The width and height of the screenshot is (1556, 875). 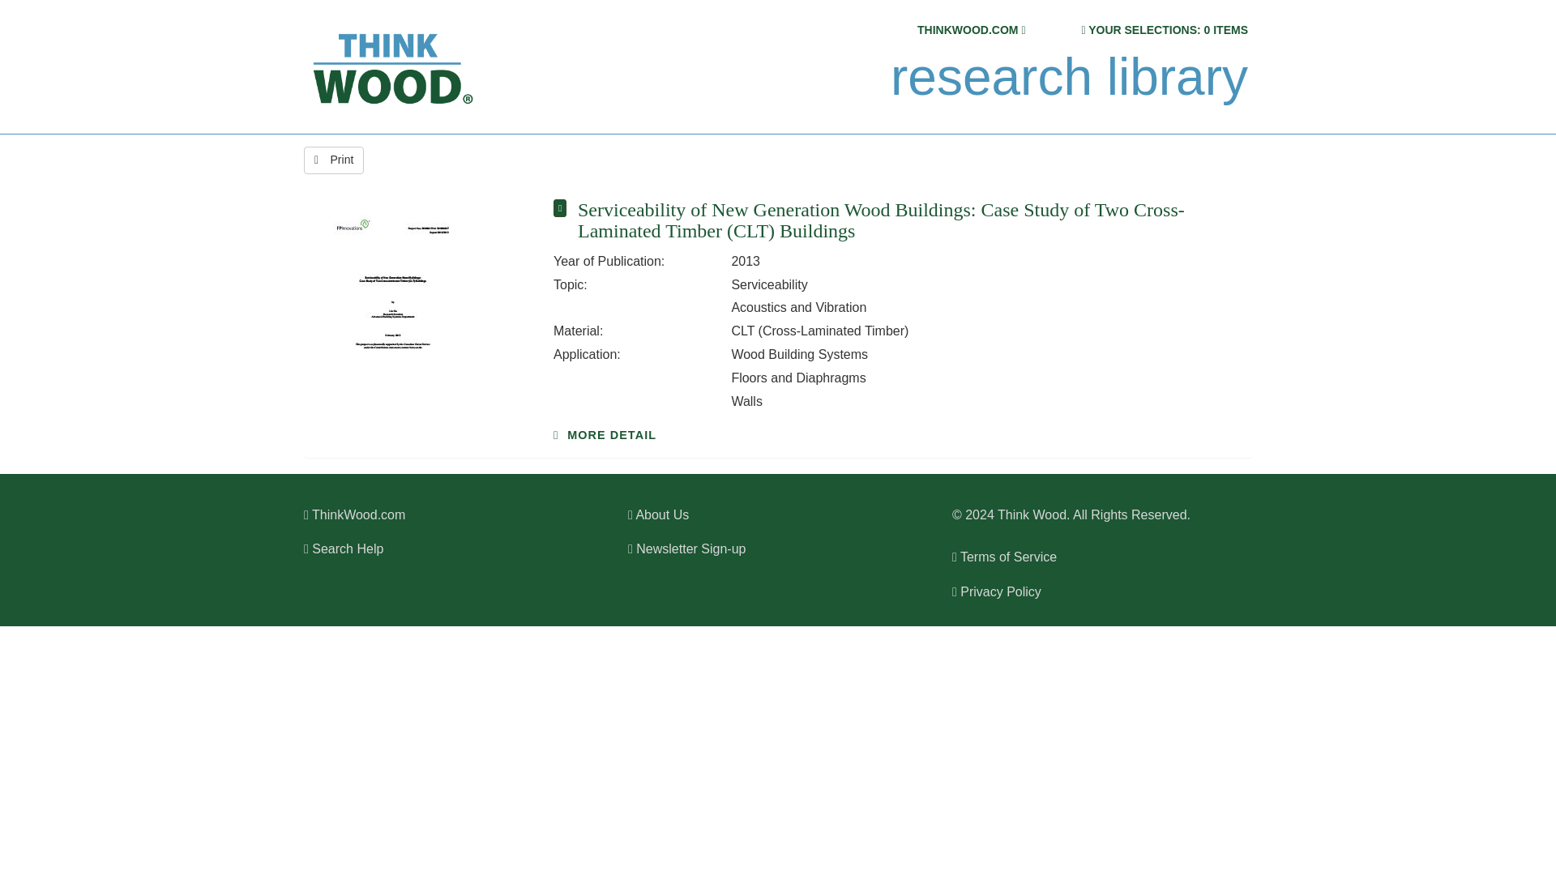 What do you see at coordinates (997, 591) in the screenshot?
I see ` Privacy Policy` at bounding box center [997, 591].